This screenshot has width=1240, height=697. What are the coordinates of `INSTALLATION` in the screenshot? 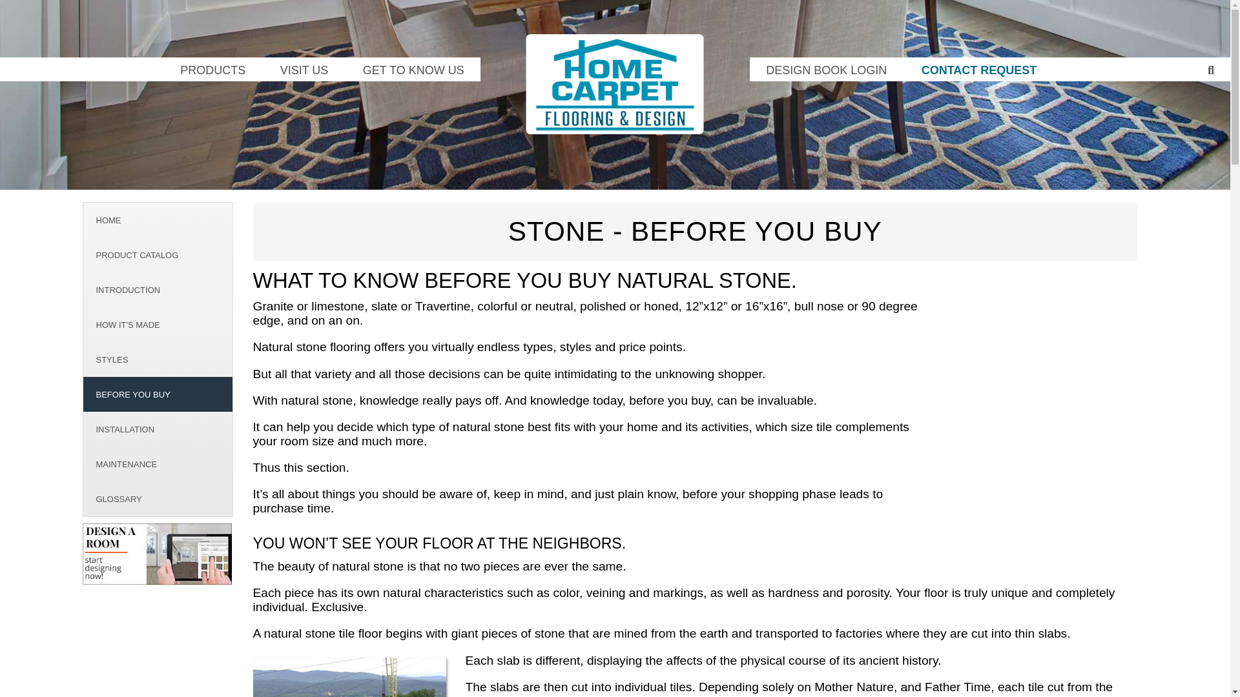 It's located at (158, 429).